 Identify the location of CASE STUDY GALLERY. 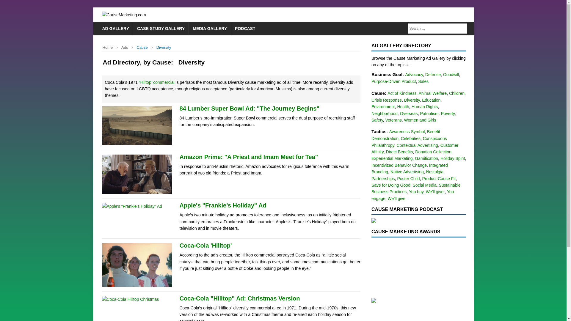
(161, 29).